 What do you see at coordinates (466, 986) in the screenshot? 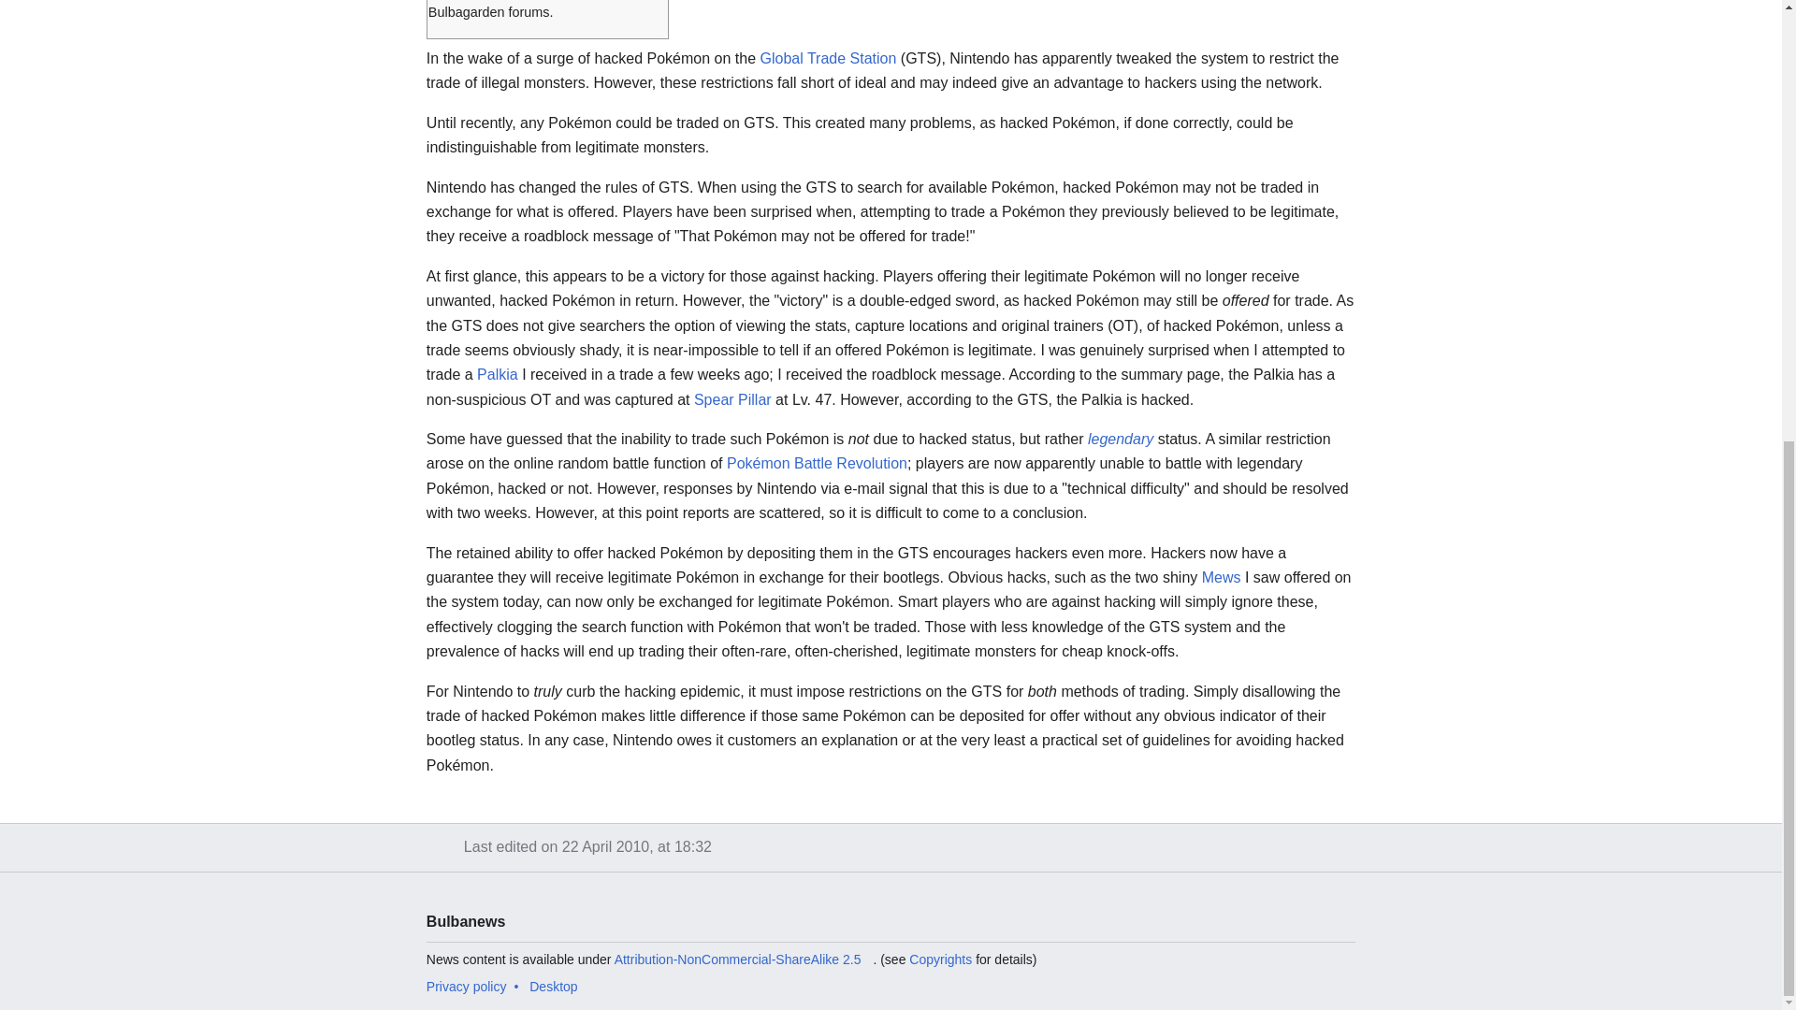
I see `Privacy policy` at bounding box center [466, 986].